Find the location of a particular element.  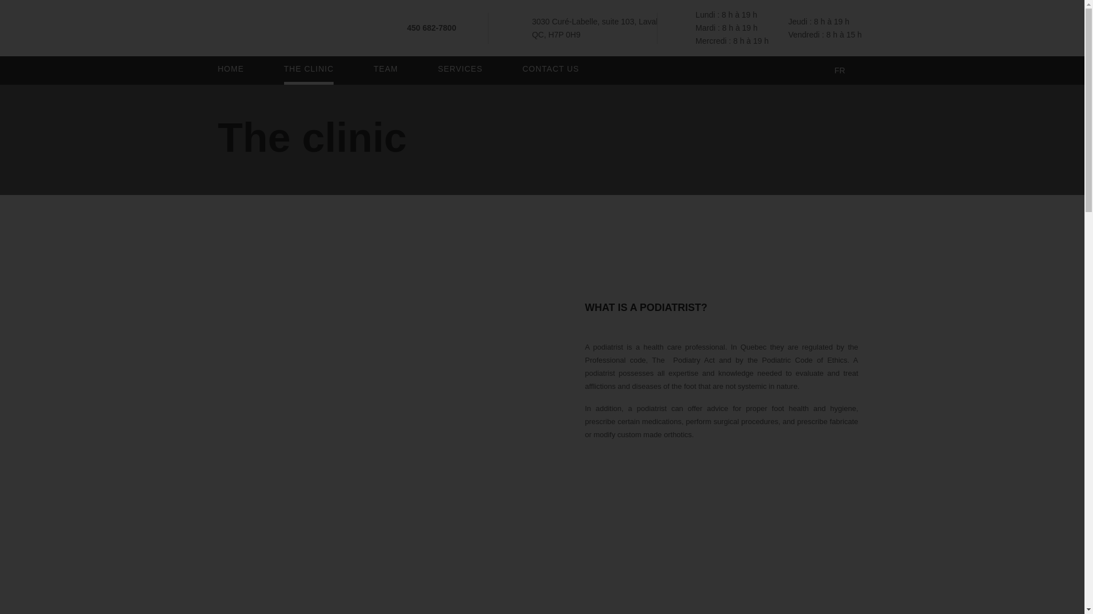

SERVICES is located at coordinates (460, 69).